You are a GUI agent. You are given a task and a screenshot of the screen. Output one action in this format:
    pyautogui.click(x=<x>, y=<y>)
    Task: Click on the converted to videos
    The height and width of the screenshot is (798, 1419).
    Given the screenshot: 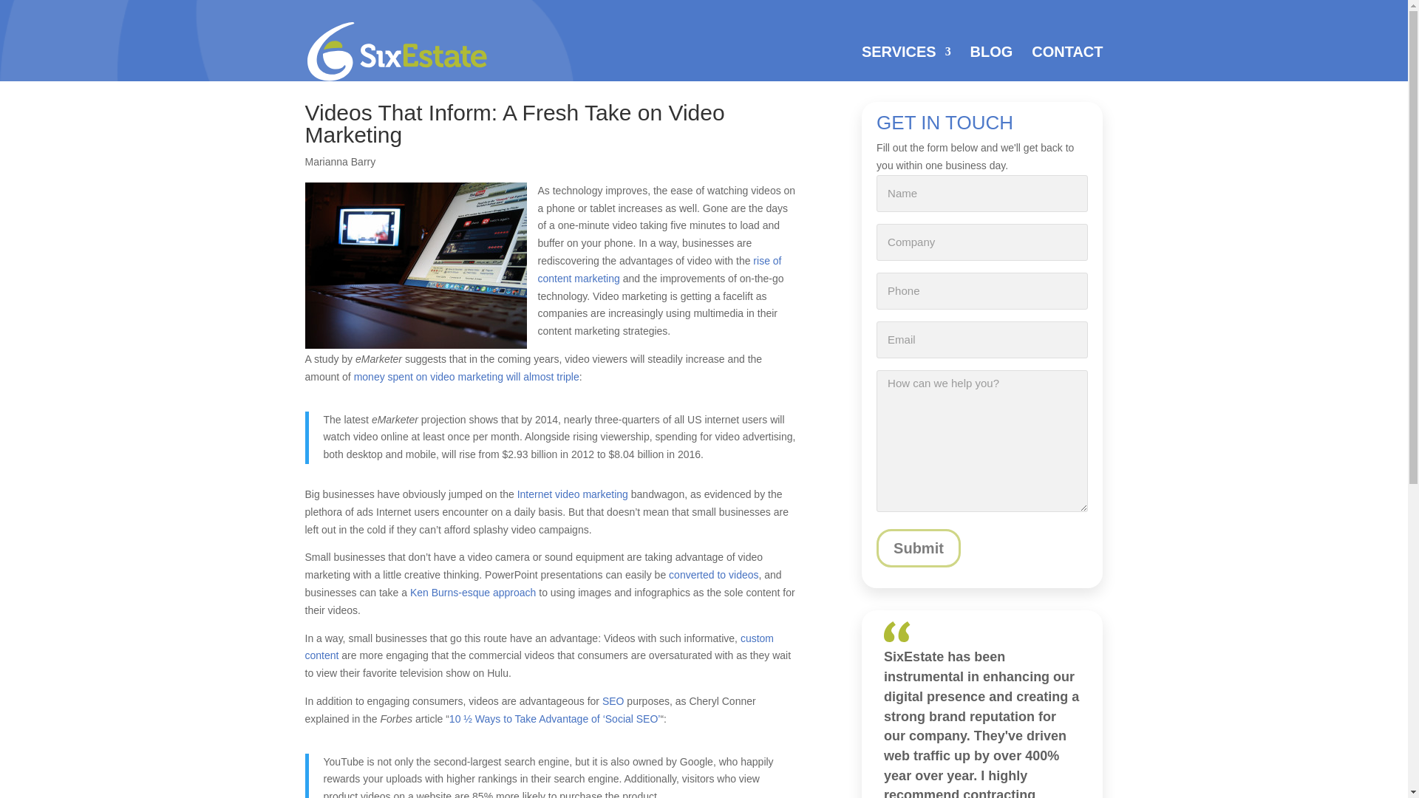 What is the action you would take?
    pyautogui.click(x=712, y=575)
    